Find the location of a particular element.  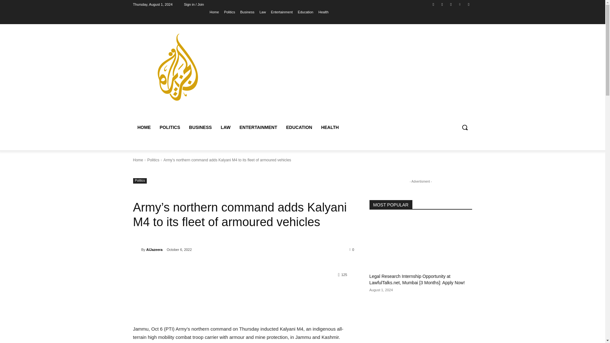

EDUCATION is located at coordinates (299, 127).